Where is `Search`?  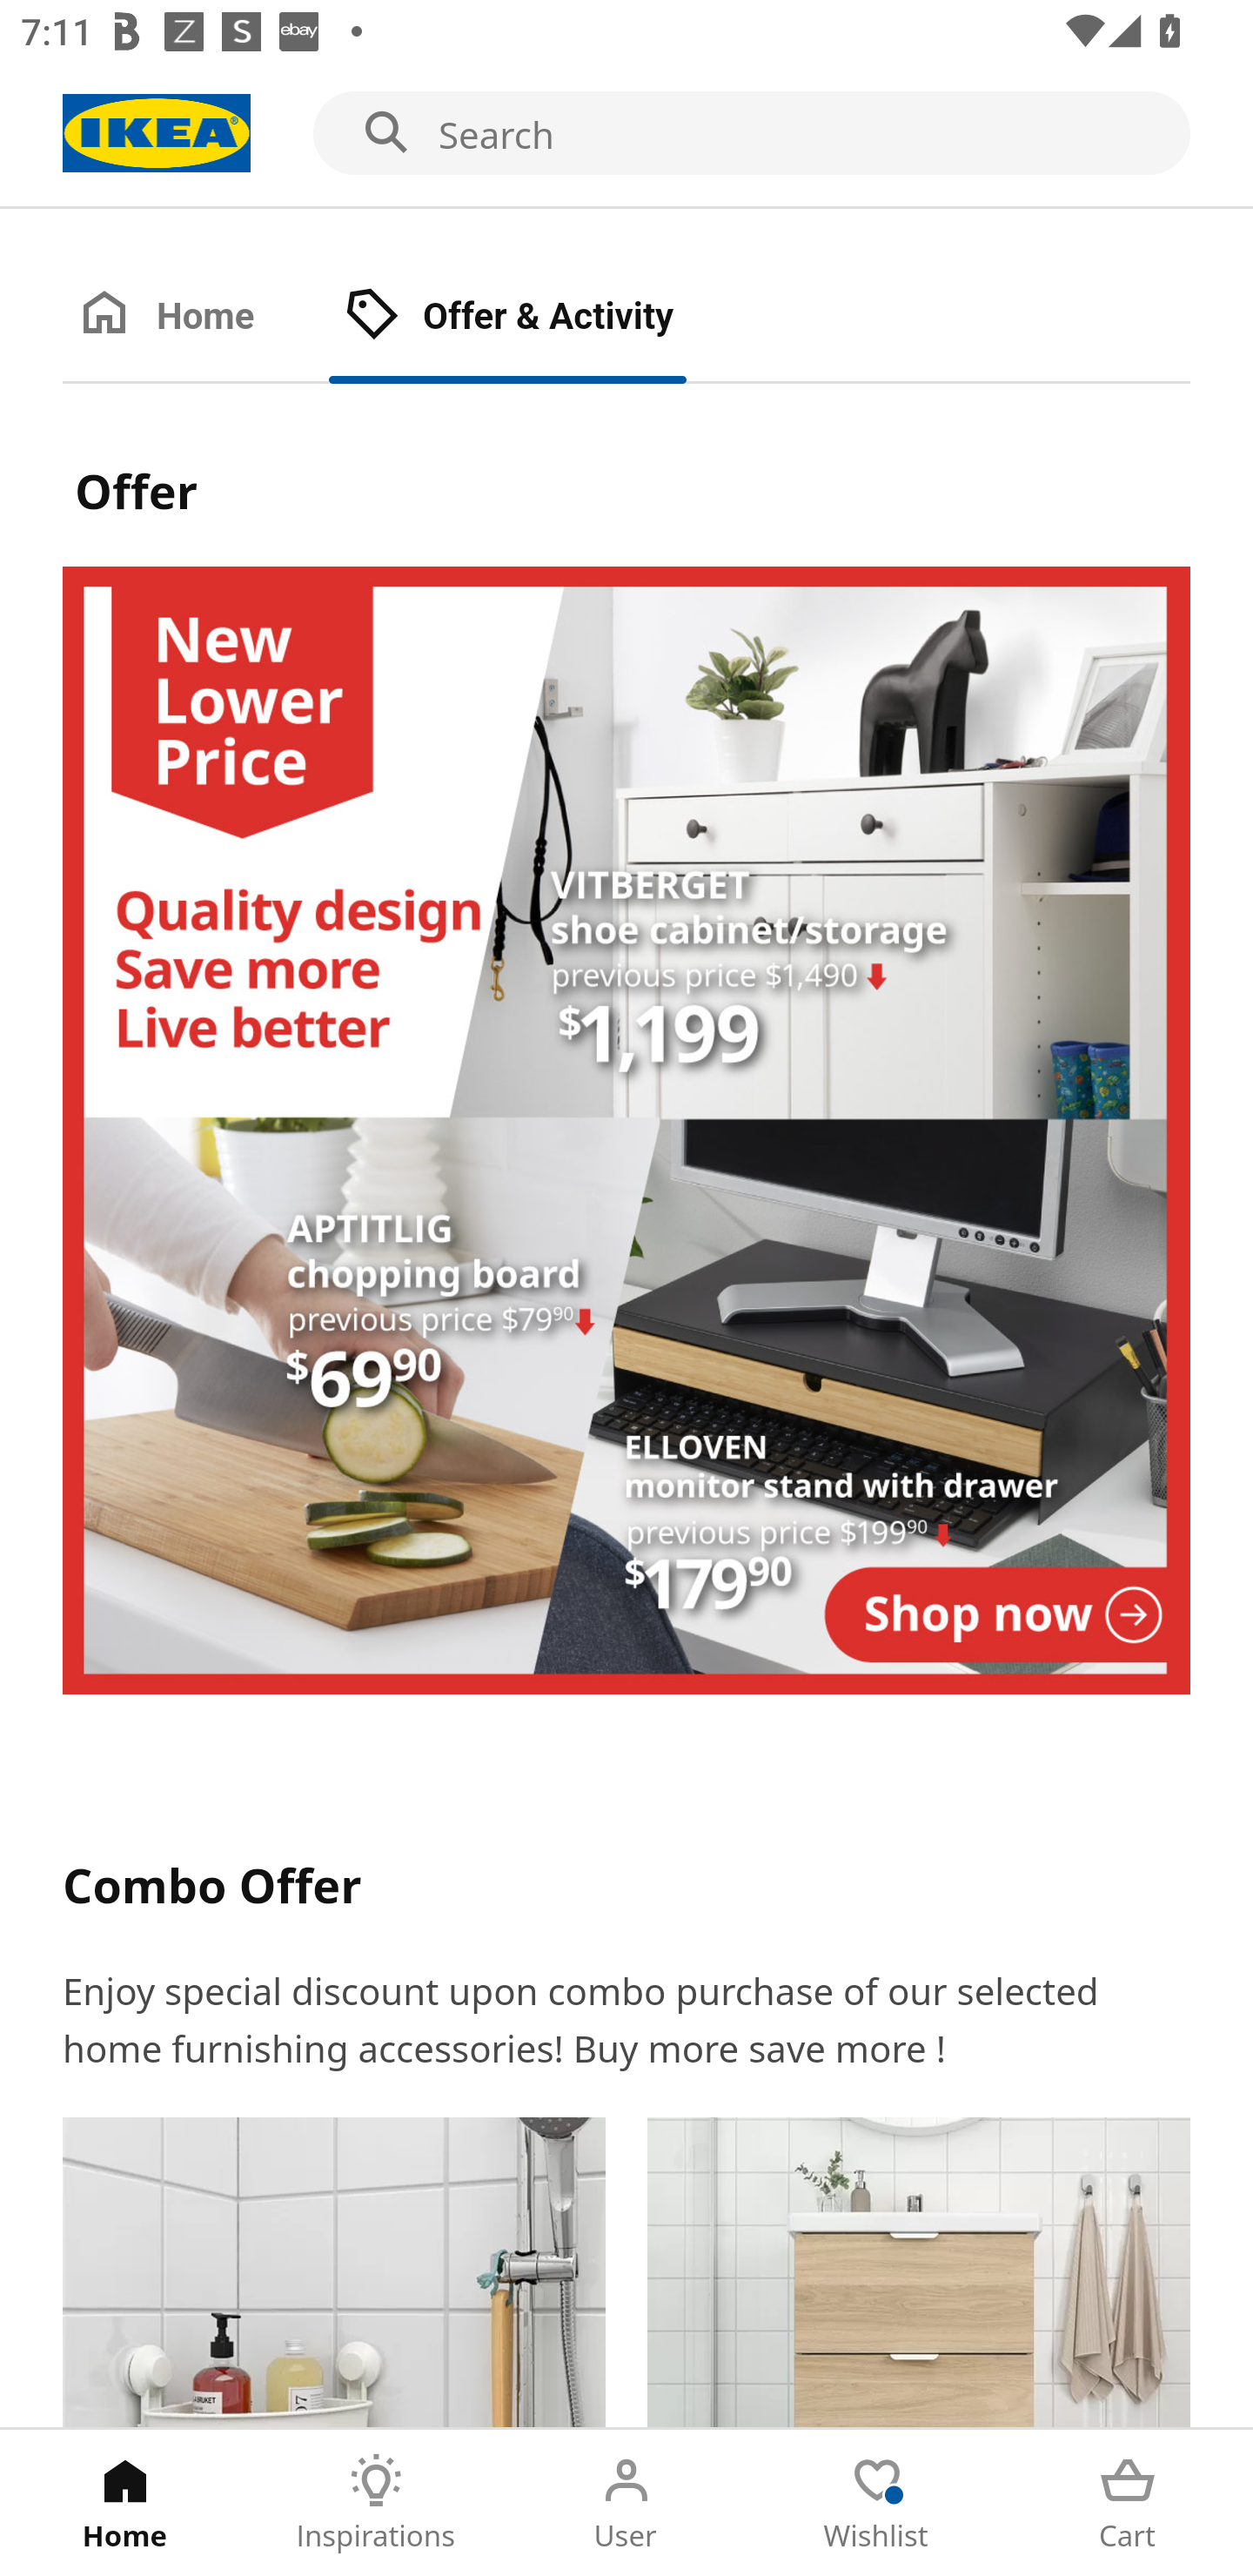 Search is located at coordinates (626, 134).